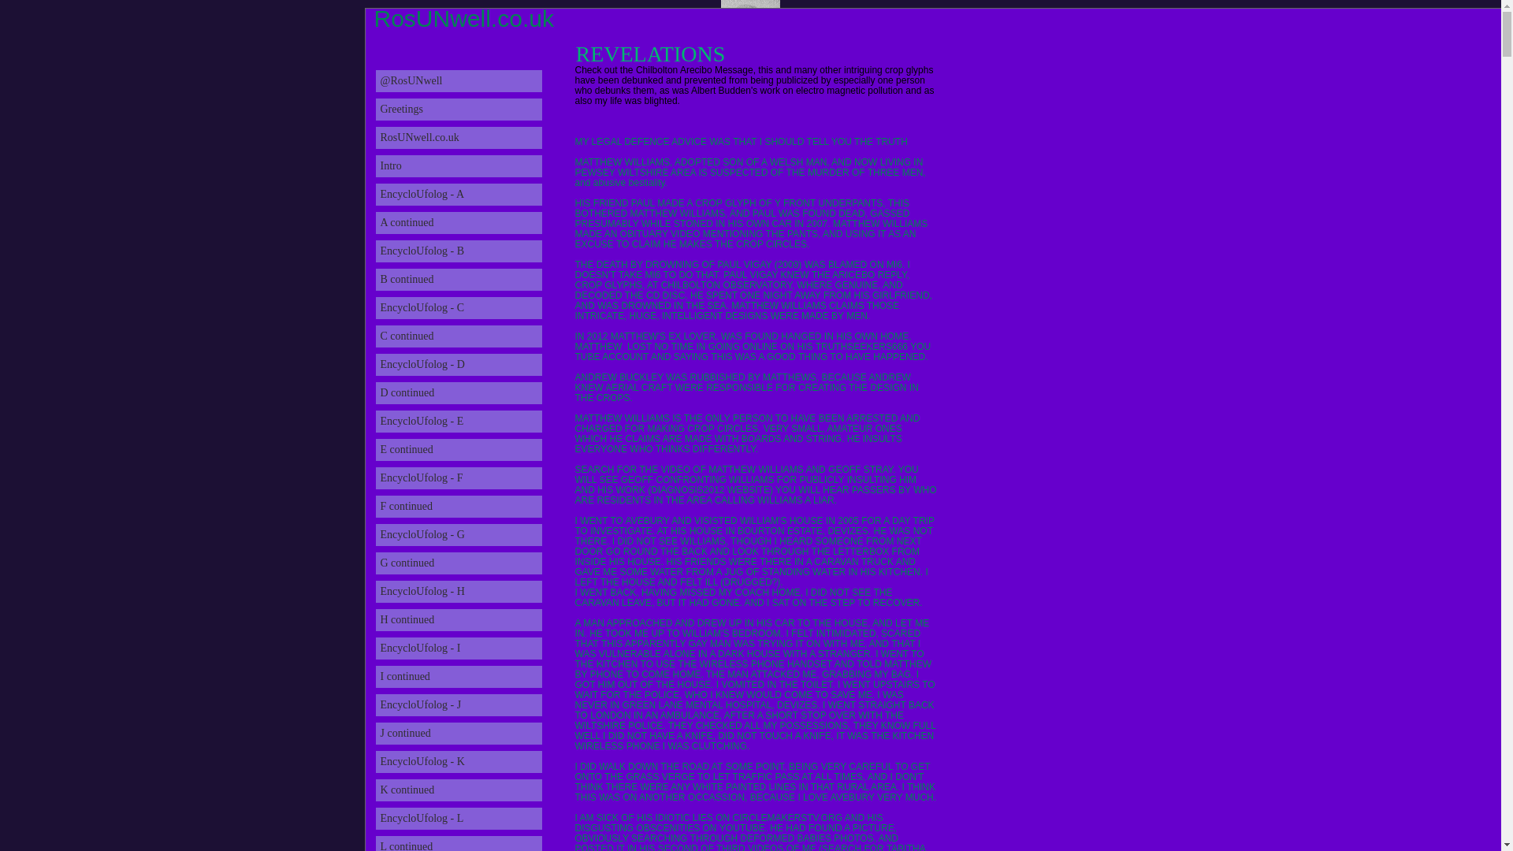 This screenshot has width=1513, height=851. Describe the element at coordinates (459, 478) in the screenshot. I see `EncycloUfolog - F` at that location.